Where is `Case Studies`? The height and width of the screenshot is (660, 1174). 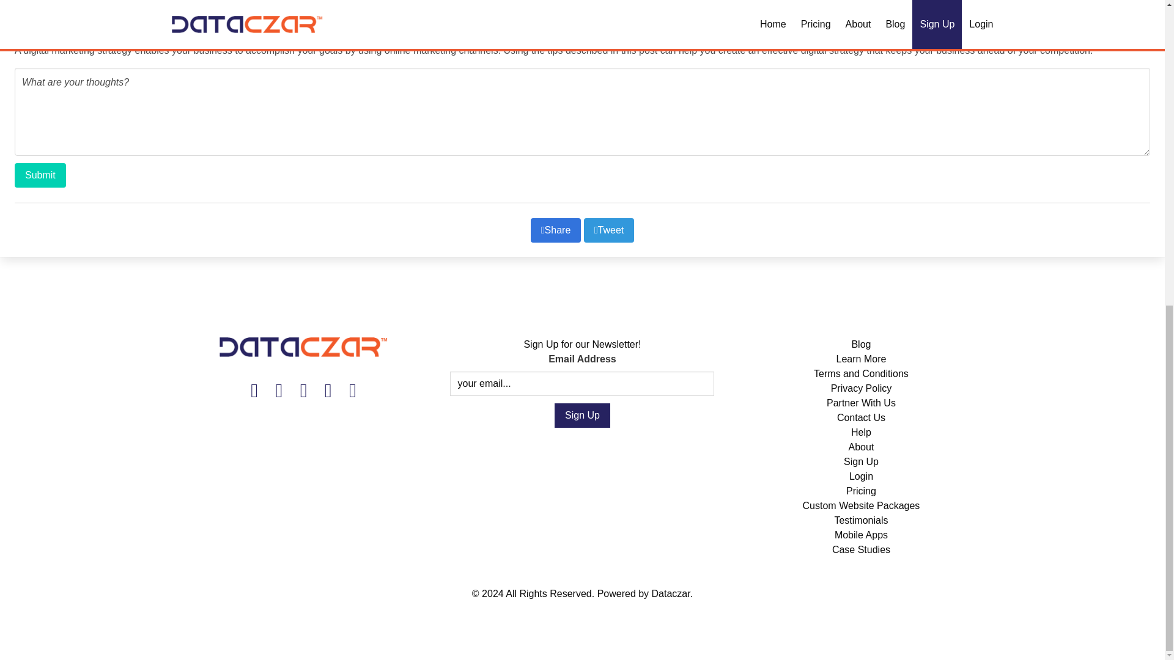 Case Studies is located at coordinates (861, 550).